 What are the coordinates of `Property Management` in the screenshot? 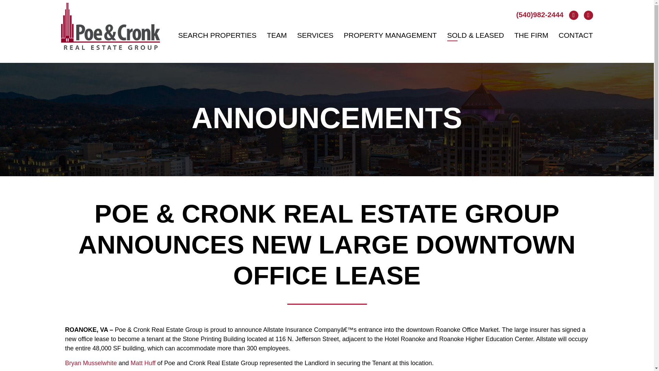 It's located at (390, 35).